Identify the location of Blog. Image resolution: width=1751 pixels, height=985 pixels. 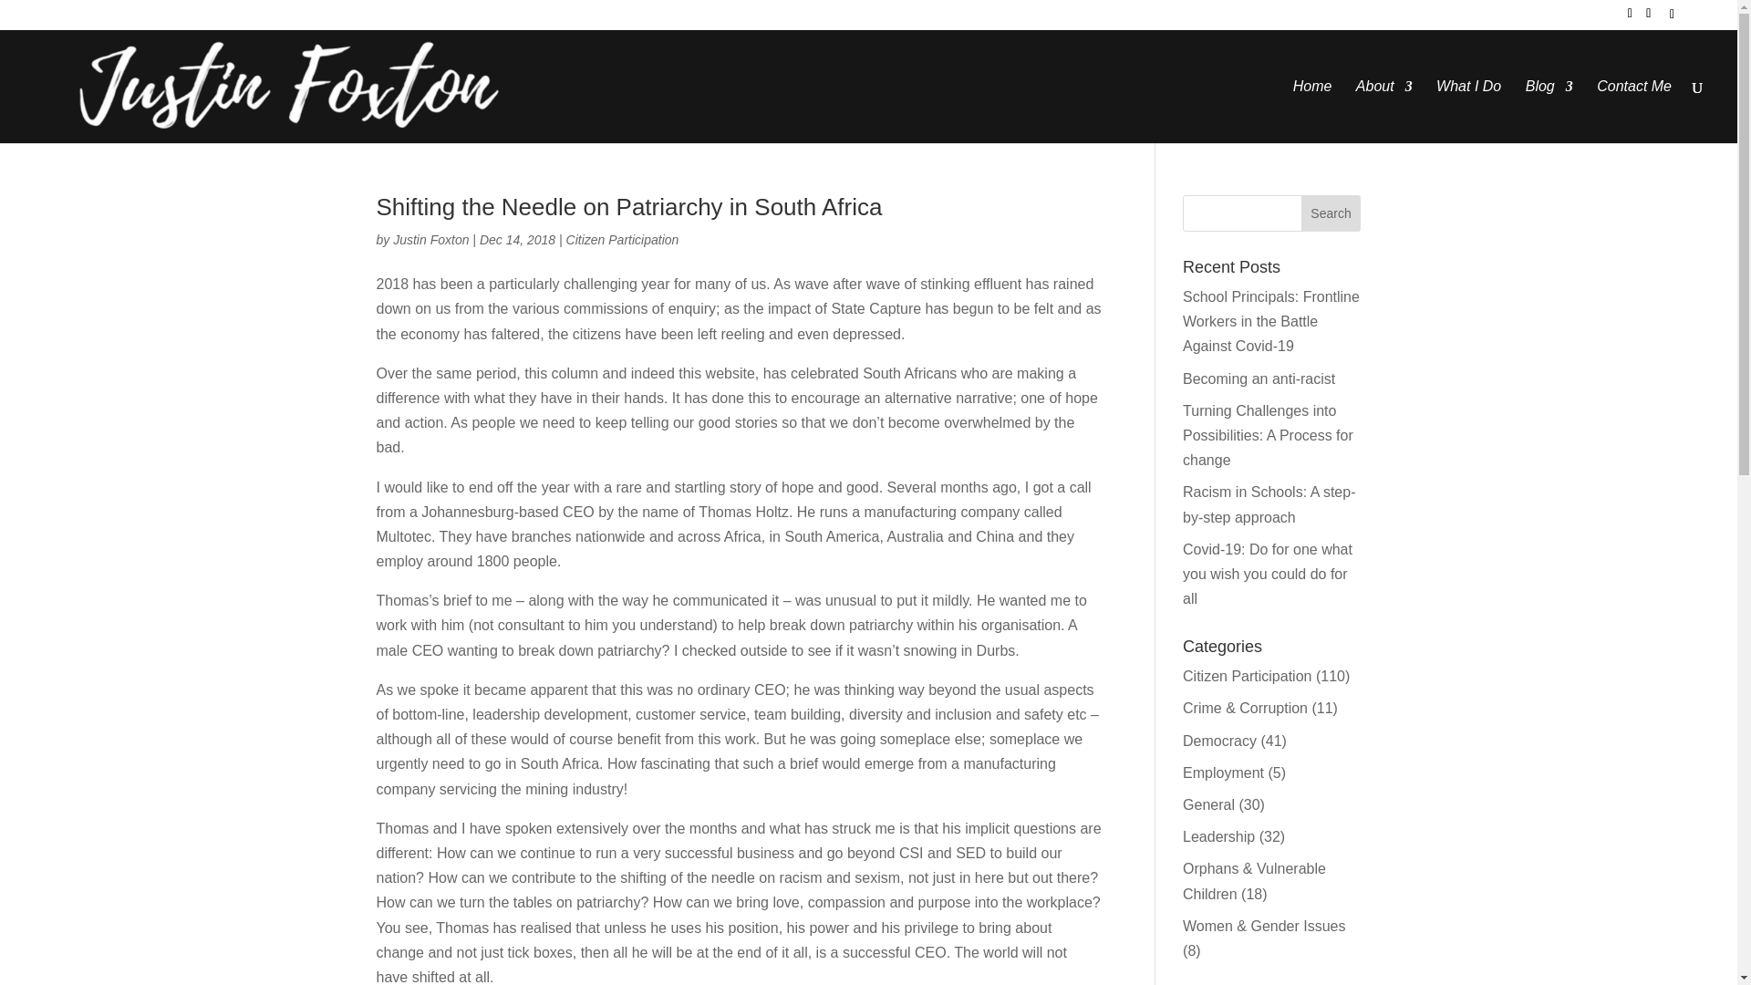
(1549, 111).